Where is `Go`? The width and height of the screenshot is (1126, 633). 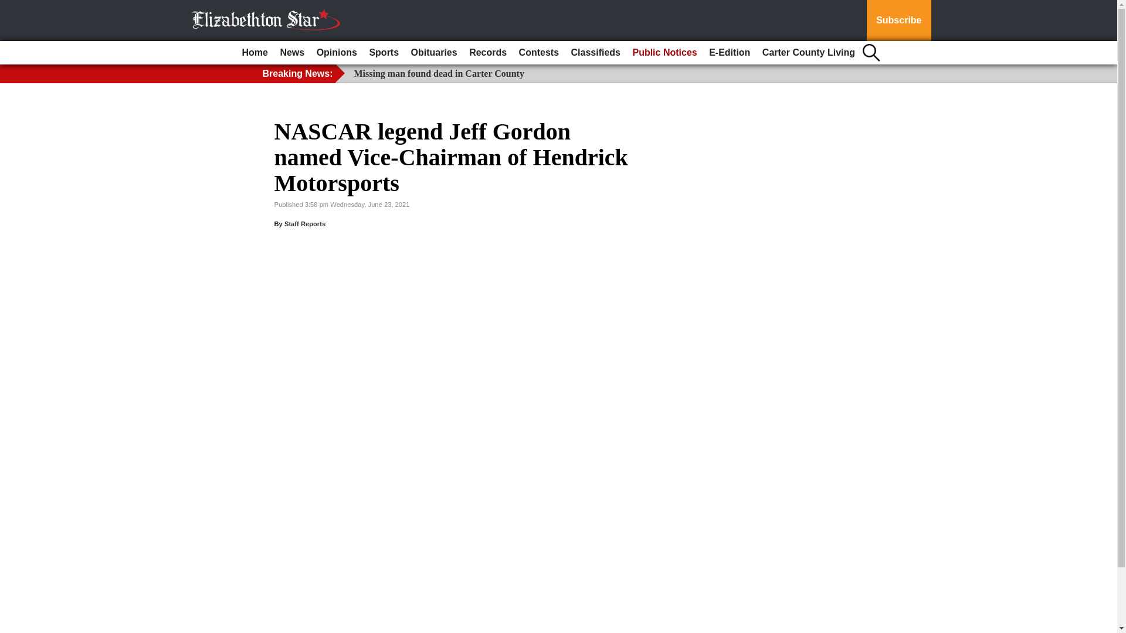 Go is located at coordinates (11, 7).